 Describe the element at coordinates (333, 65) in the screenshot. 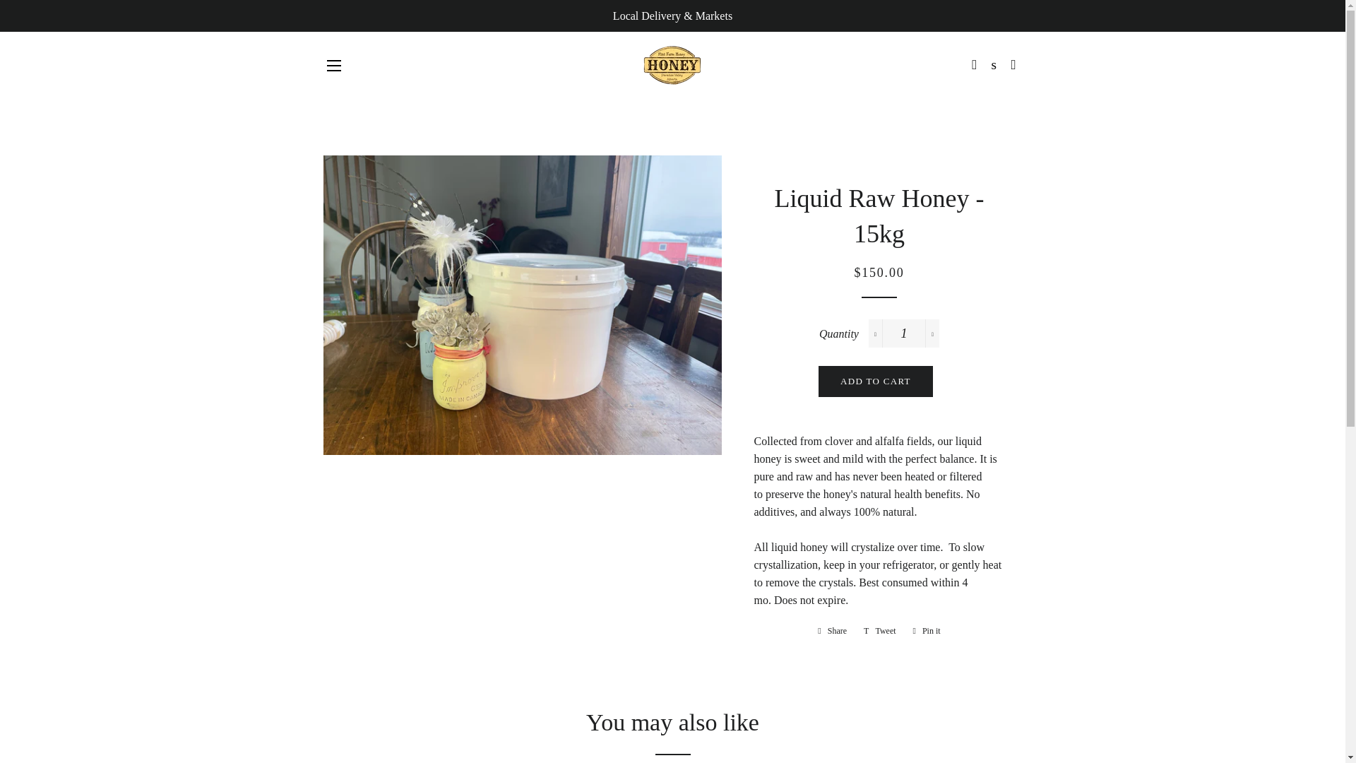

I see `ADD TO CART` at that location.